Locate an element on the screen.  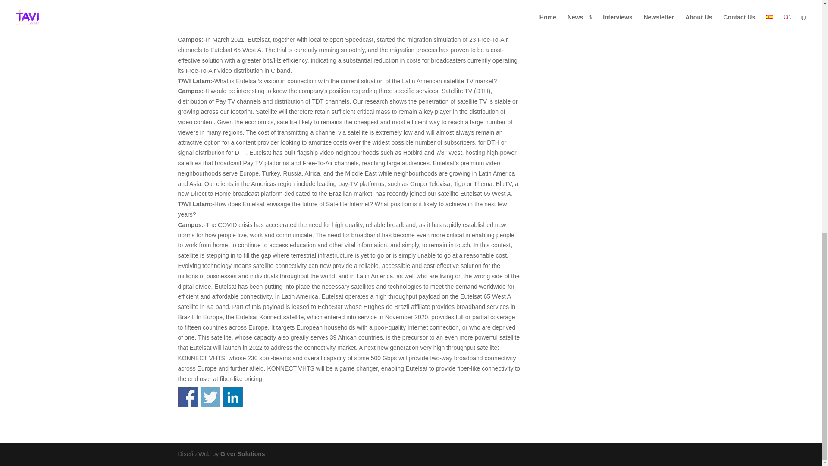
Share on Linkedin is located at coordinates (233, 397).